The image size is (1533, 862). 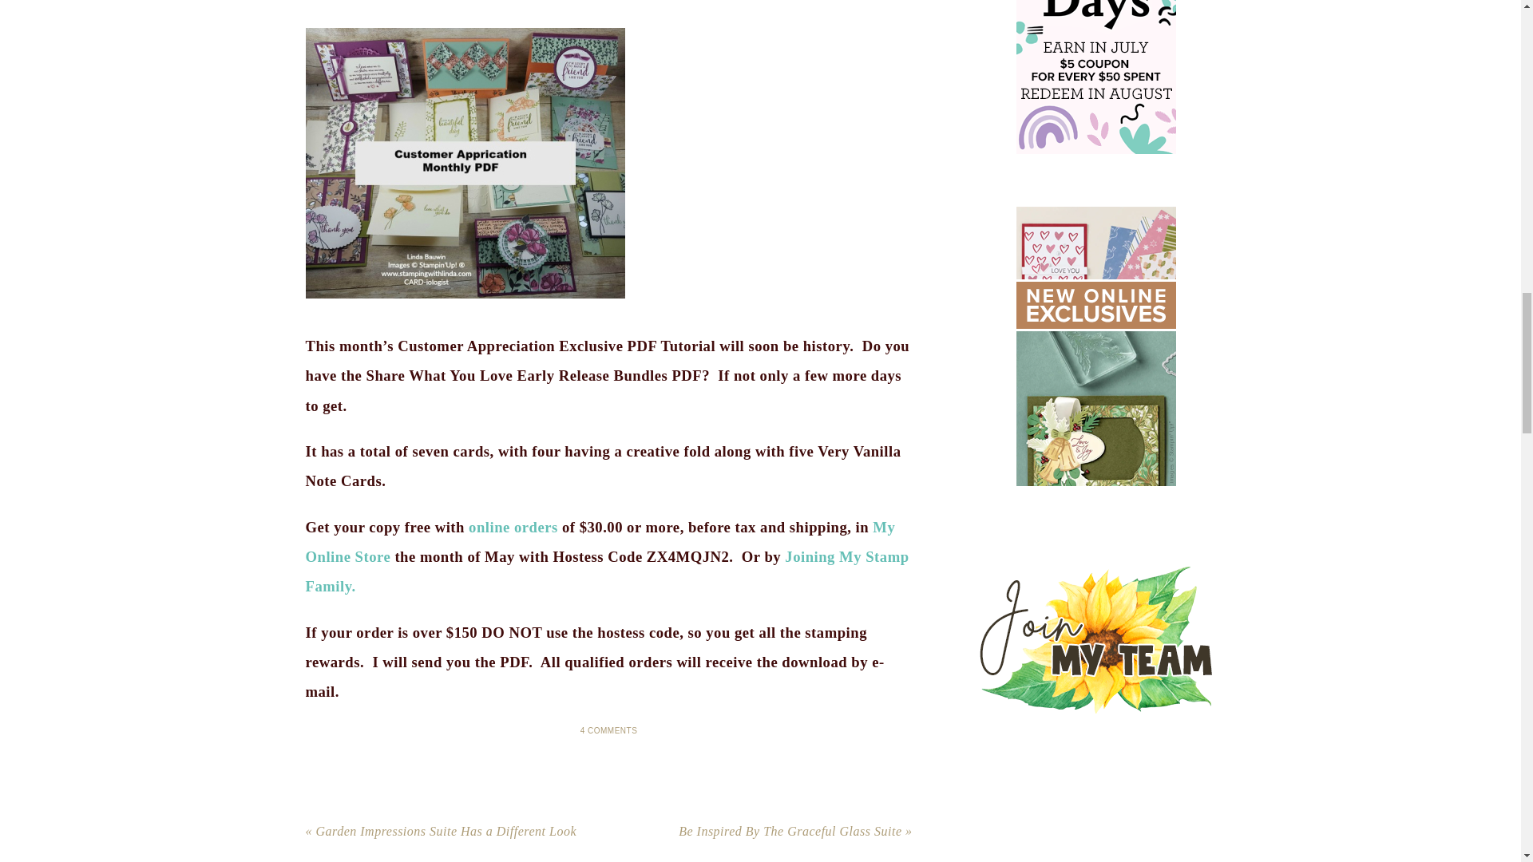 I want to click on Joining My Stamp Family., so click(x=607, y=571).